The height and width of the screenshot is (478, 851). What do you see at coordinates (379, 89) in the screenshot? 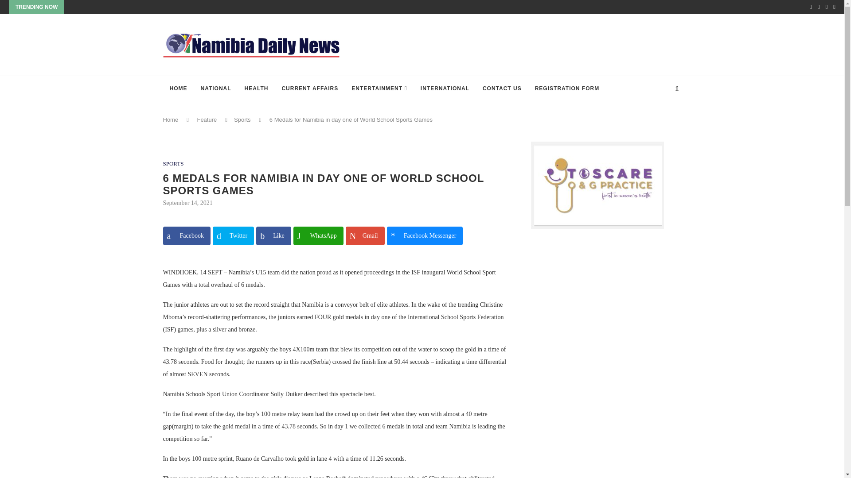
I see `ENTERTAINMENT` at bounding box center [379, 89].